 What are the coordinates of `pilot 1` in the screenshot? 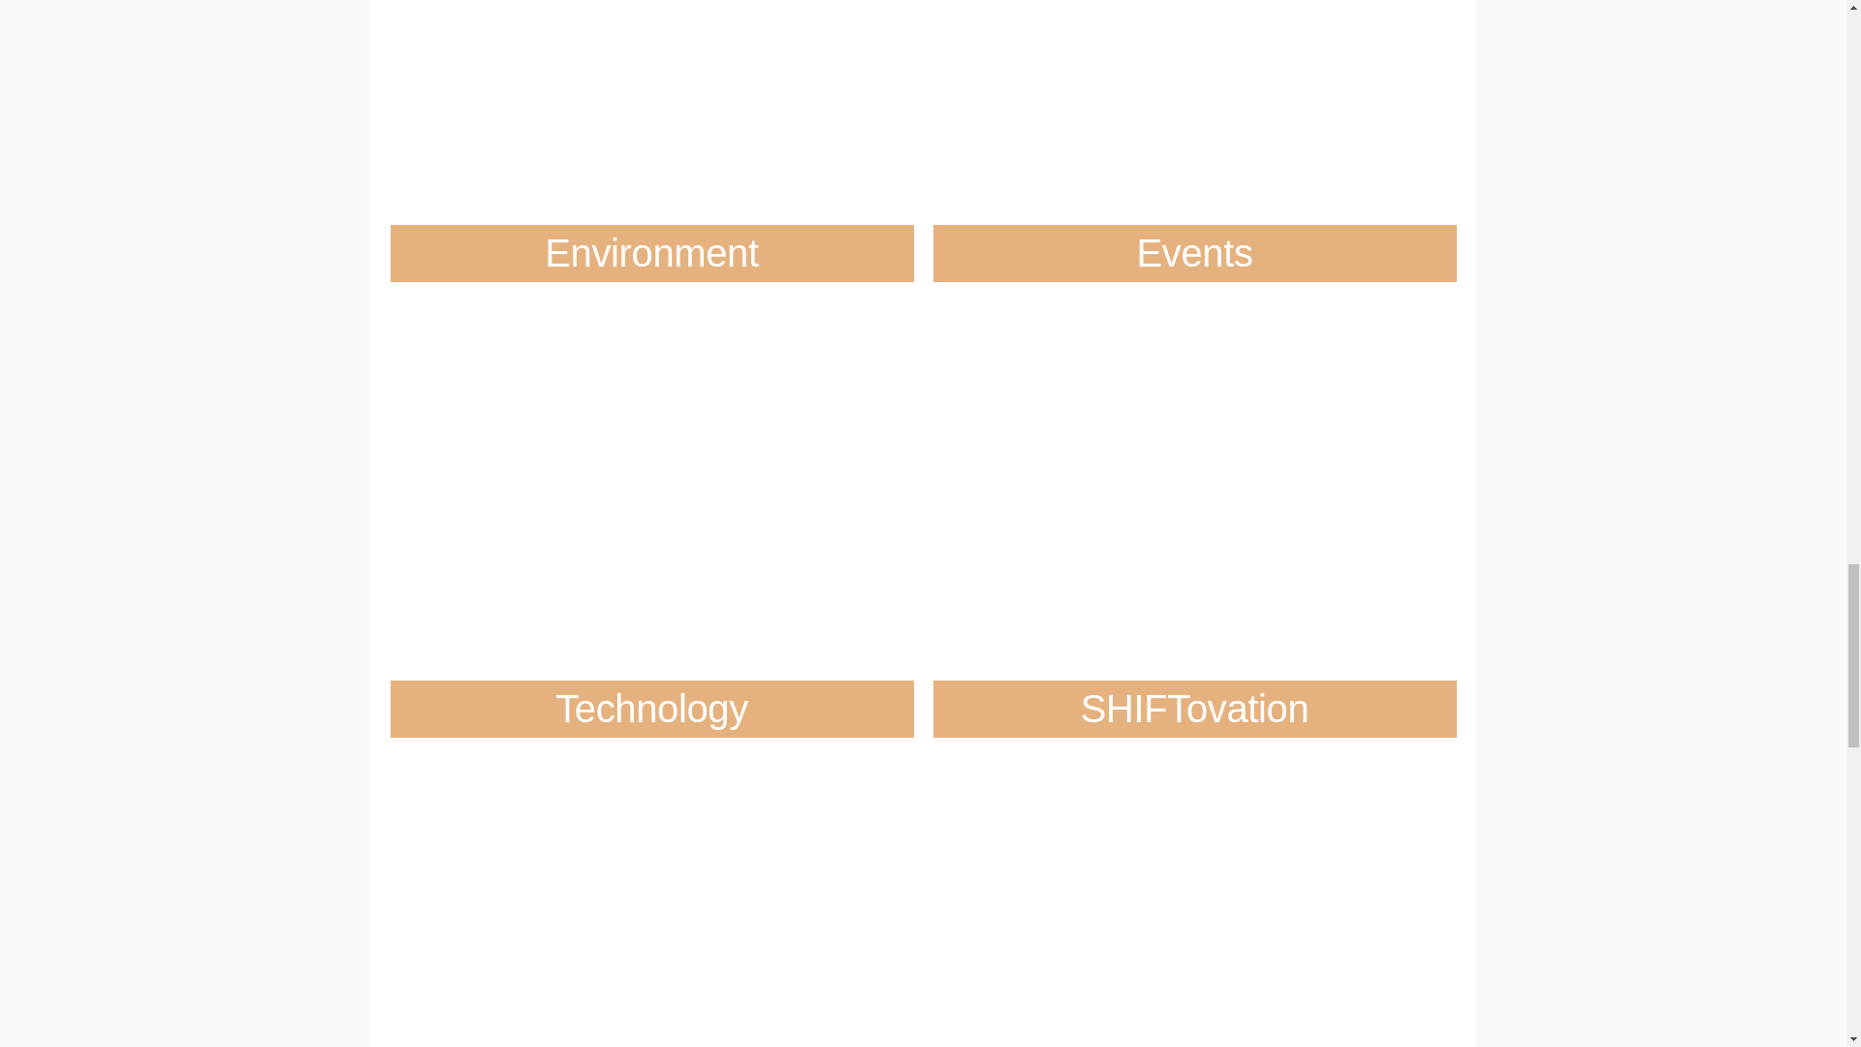 It's located at (657, 64).